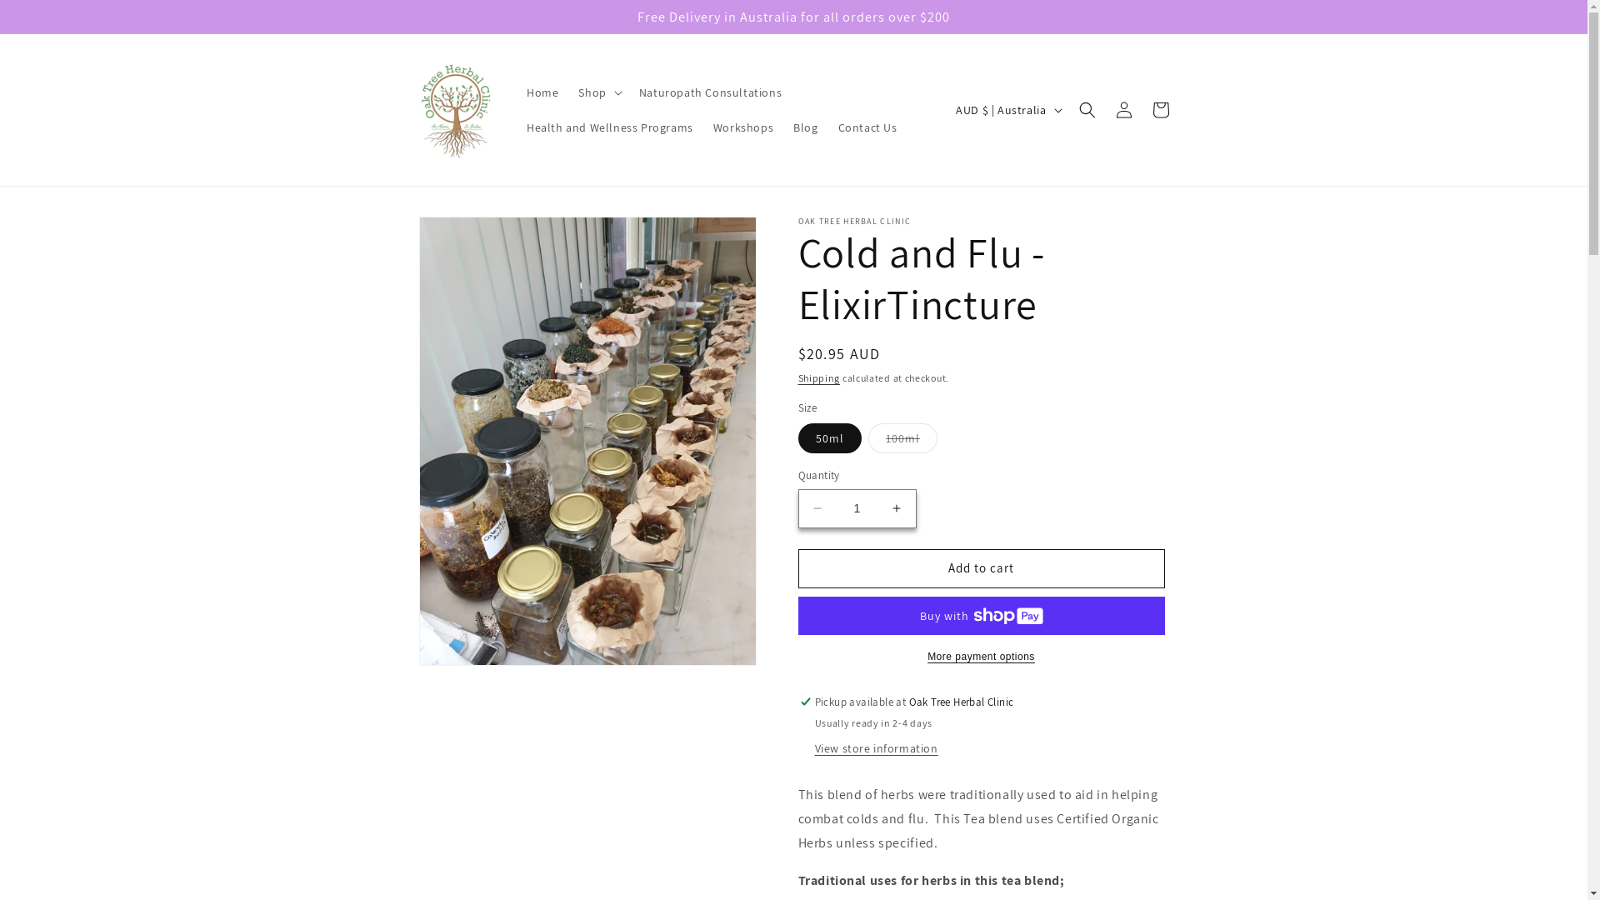 This screenshot has height=900, width=1600. What do you see at coordinates (897, 508) in the screenshot?
I see `Increase quantity for Cold and Flu - ElixirTincture` at bounding box center [897, 508].